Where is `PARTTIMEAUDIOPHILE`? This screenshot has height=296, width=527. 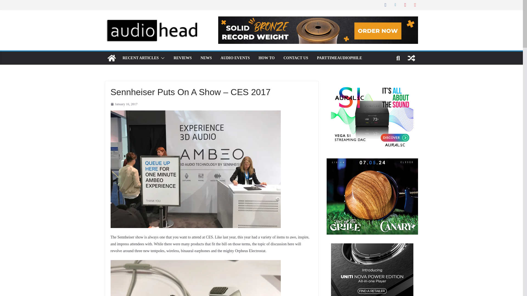 PARTTIMEAUDIOPHILE is located at coordinates (340, 58).